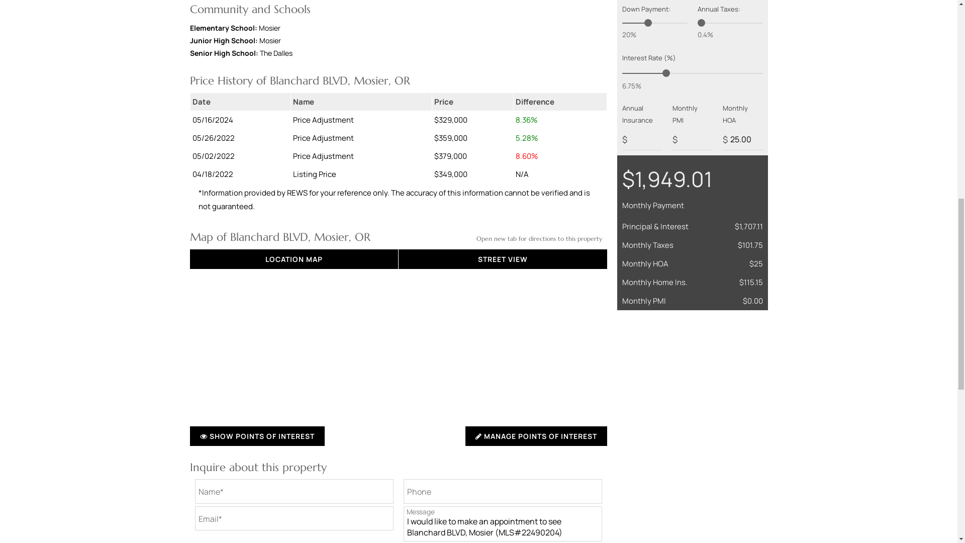 This screenshot has width=965, height=543. What do you see at coordinates (257, 435) in the screenshot?
I see `SHOW POINTS OF INTEREST` at bounding box center [257, 435].